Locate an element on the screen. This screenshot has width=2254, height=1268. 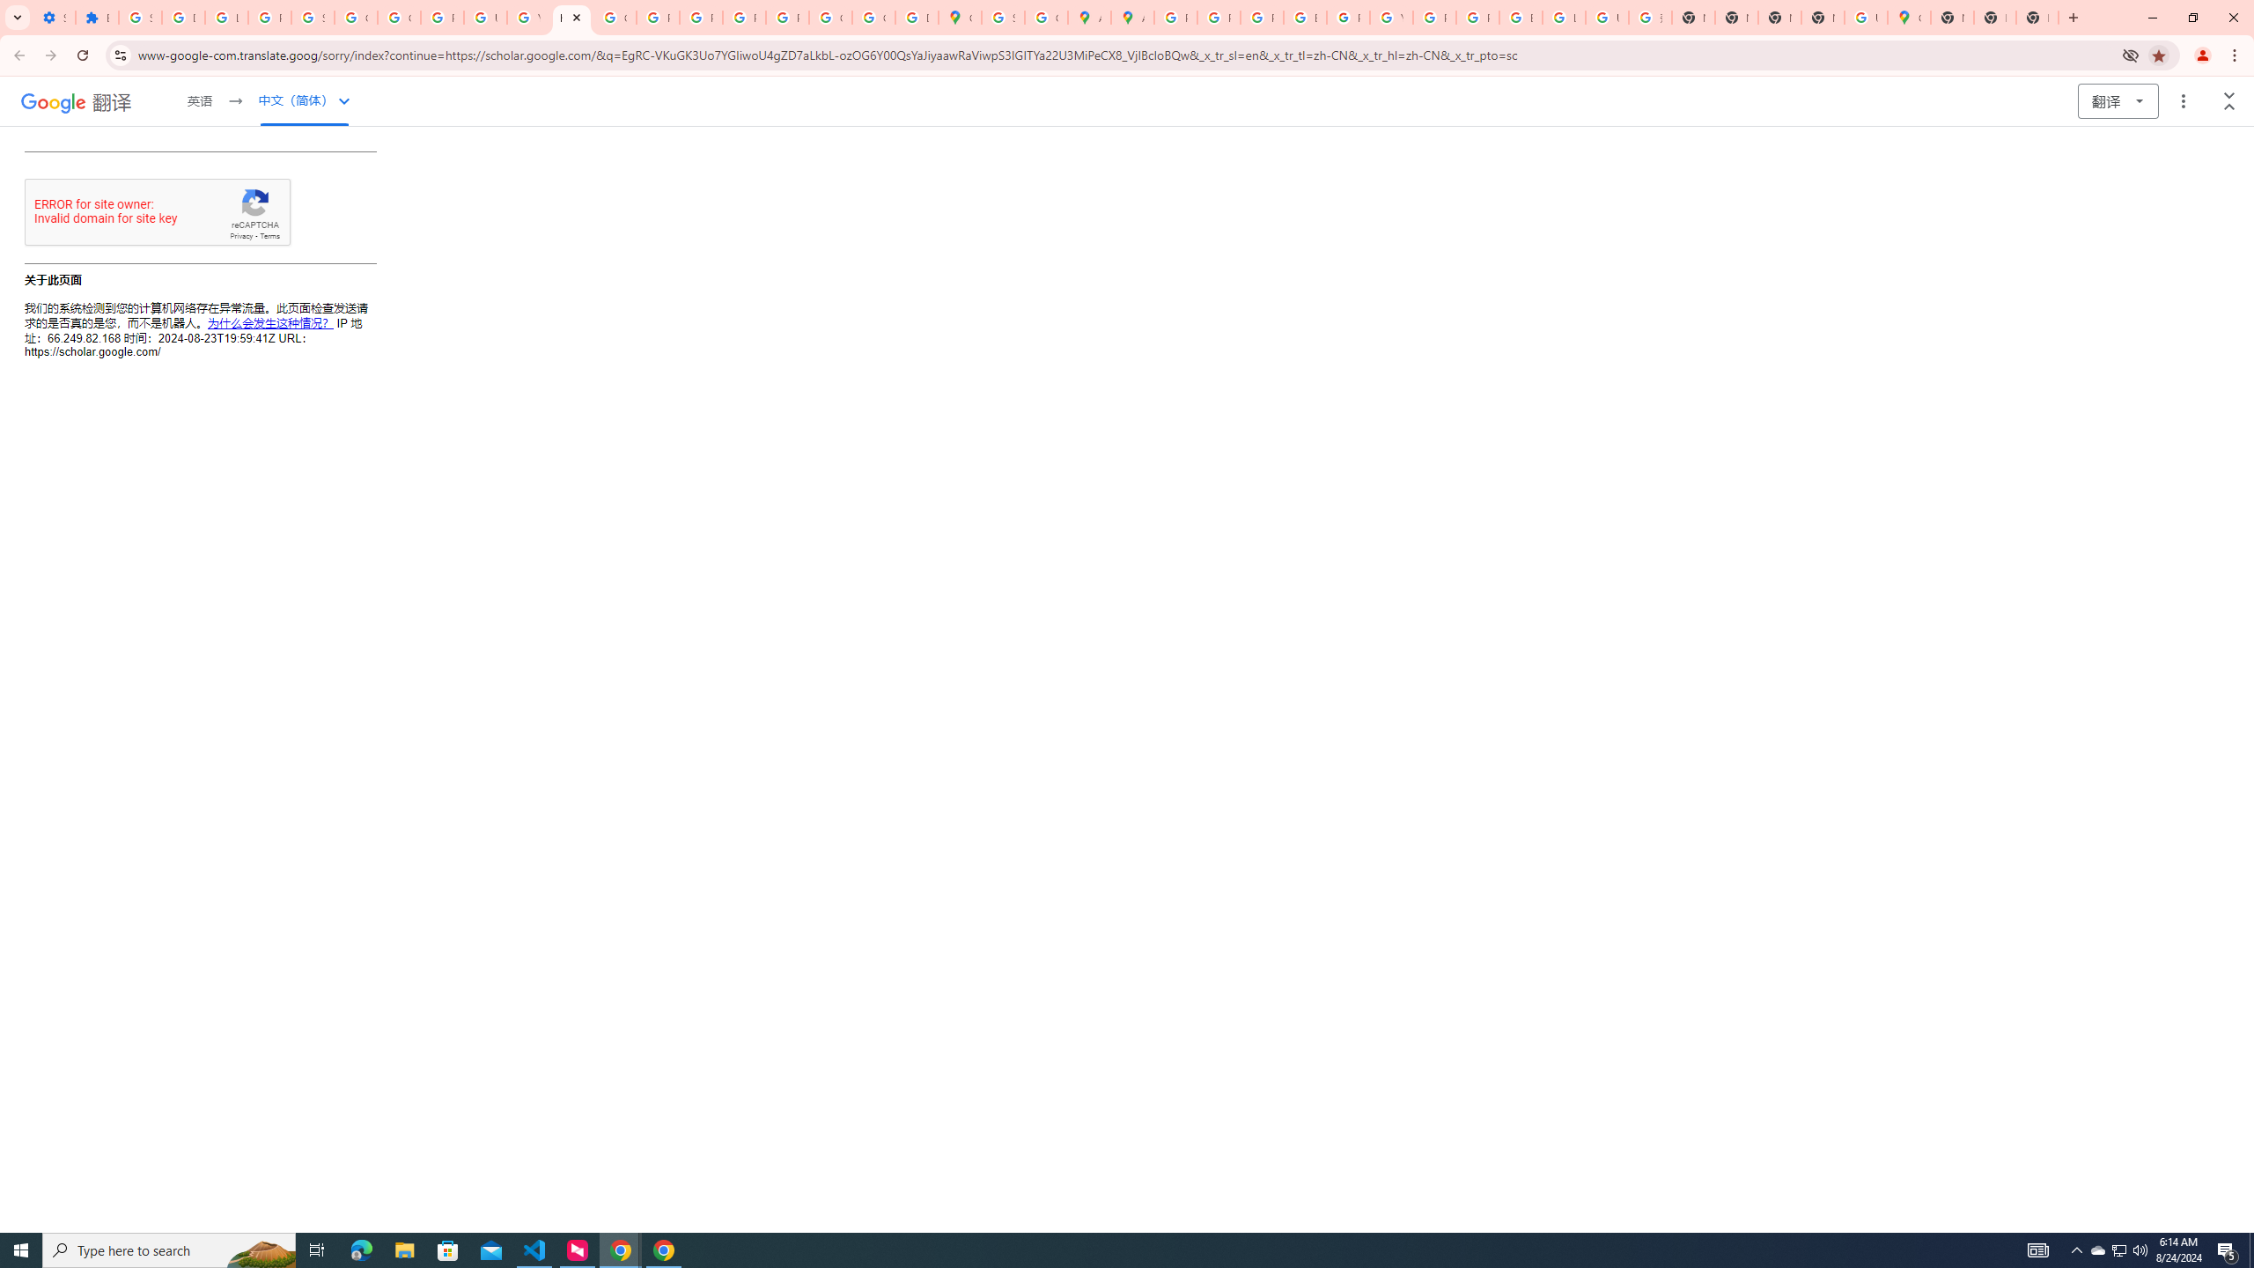
Google Account Help is located at coordinates (398, 18).